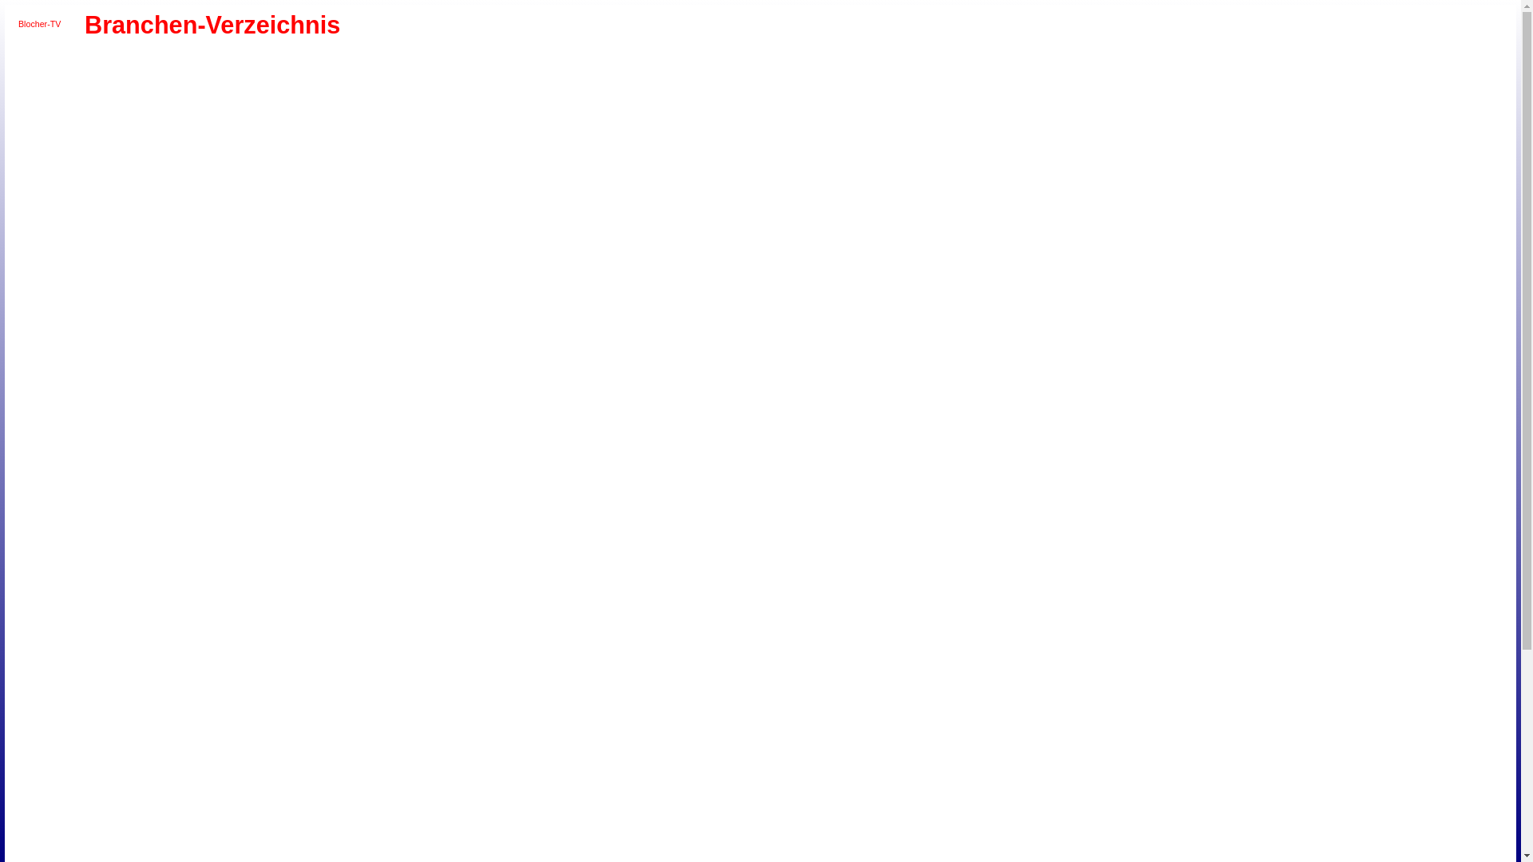 This screenshot has width=1533, height=862. Describe the element at coordinates (577, 247) in the screenshot. I see `Vatter Der logische Supermarkt Bern Restaurant Bioprodukte ` at that location.